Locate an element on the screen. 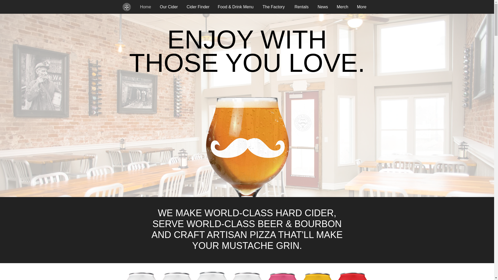 This screenshot has width=498, height=280. The Factory is located at coordinates (273, 7).